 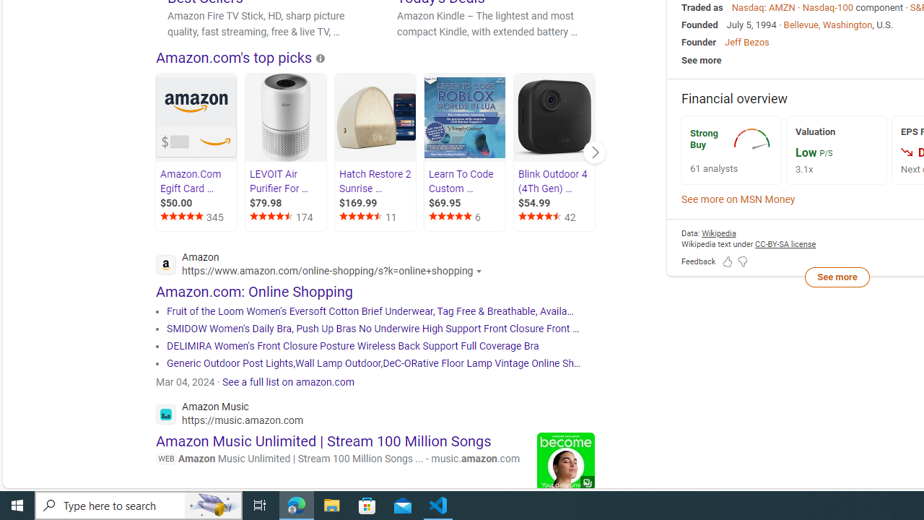 I want to click on See more on MSN Money, so click(x=738, y=199).